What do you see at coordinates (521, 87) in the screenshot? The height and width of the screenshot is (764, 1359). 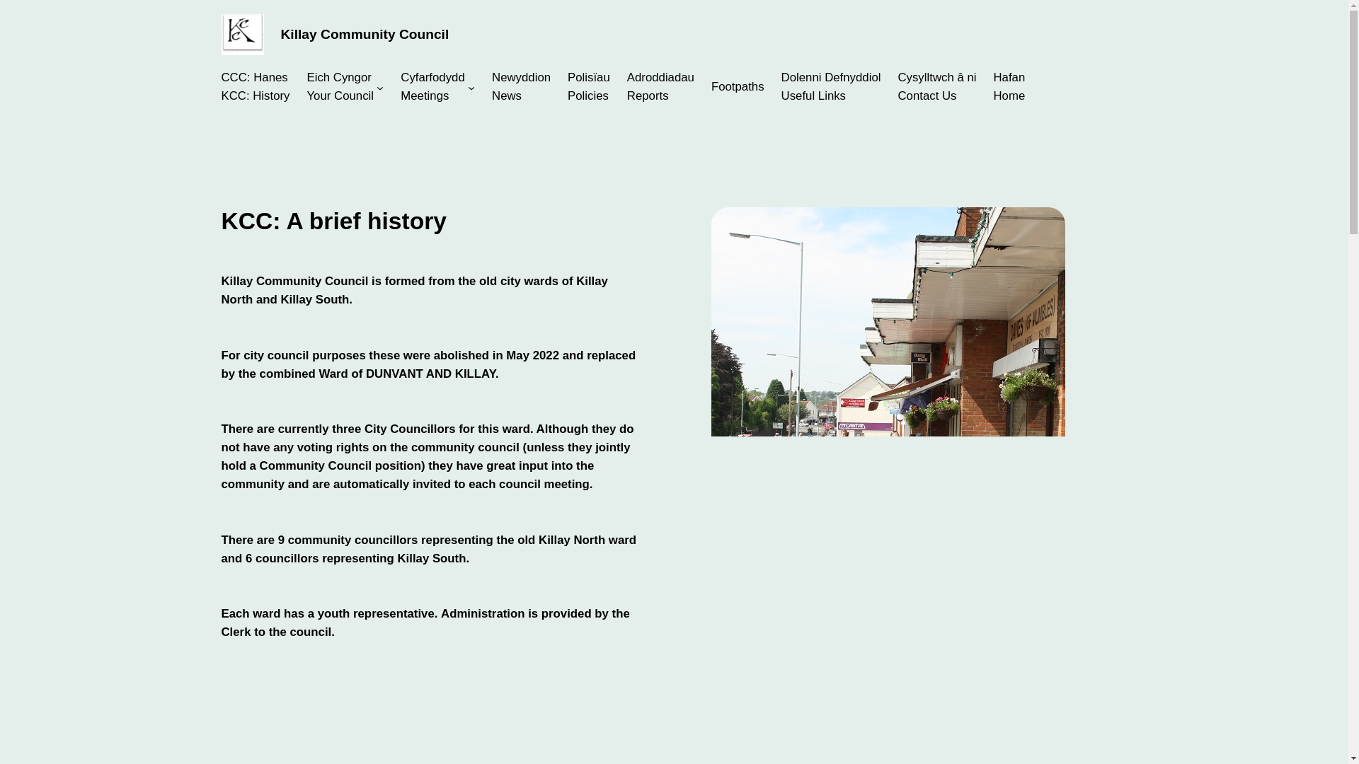 I see `Killay Community Council` at bounding box center [521, 87].